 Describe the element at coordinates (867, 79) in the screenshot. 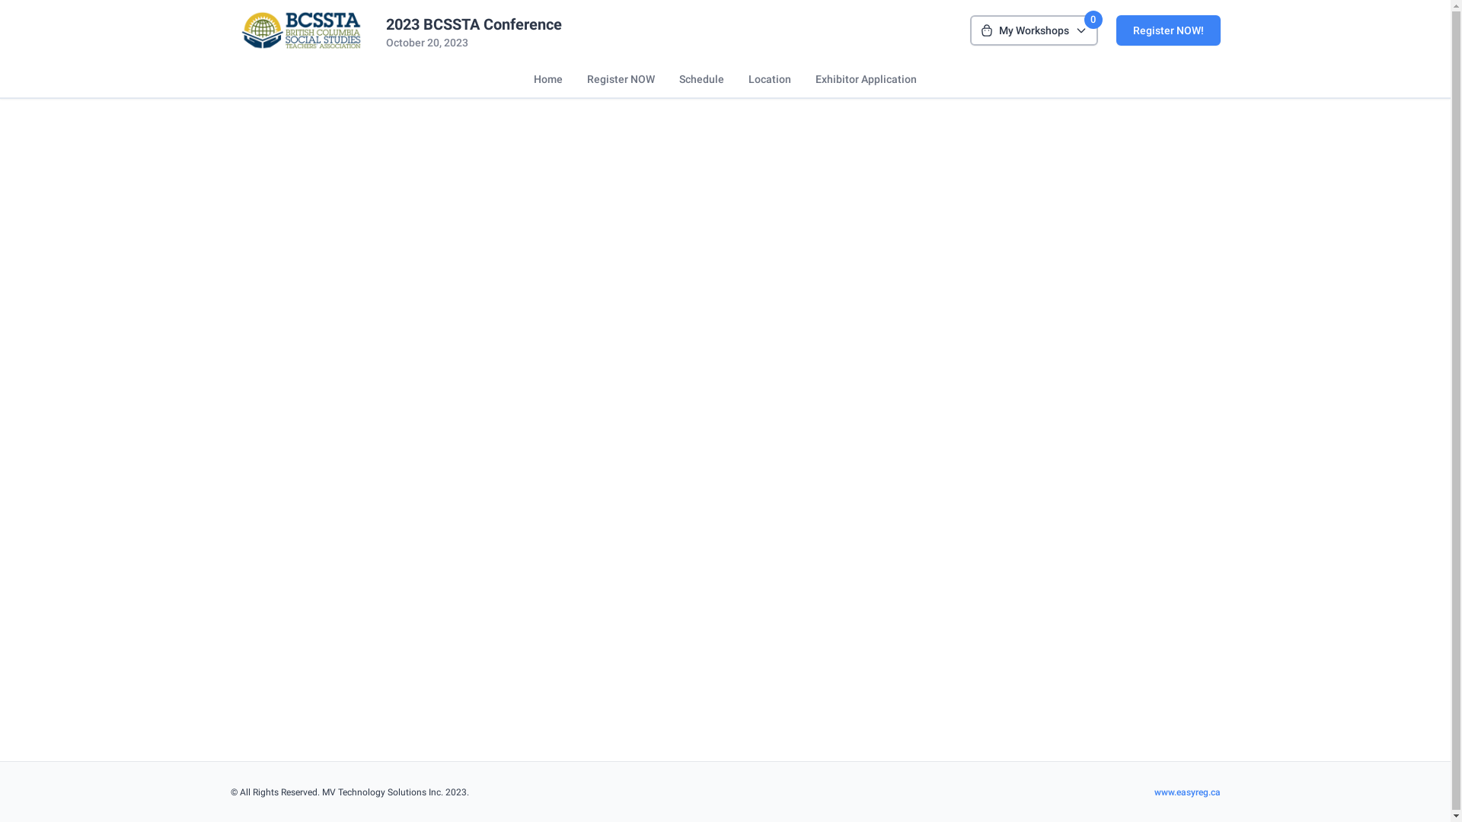

I see `Exhibitor Application` at that location.